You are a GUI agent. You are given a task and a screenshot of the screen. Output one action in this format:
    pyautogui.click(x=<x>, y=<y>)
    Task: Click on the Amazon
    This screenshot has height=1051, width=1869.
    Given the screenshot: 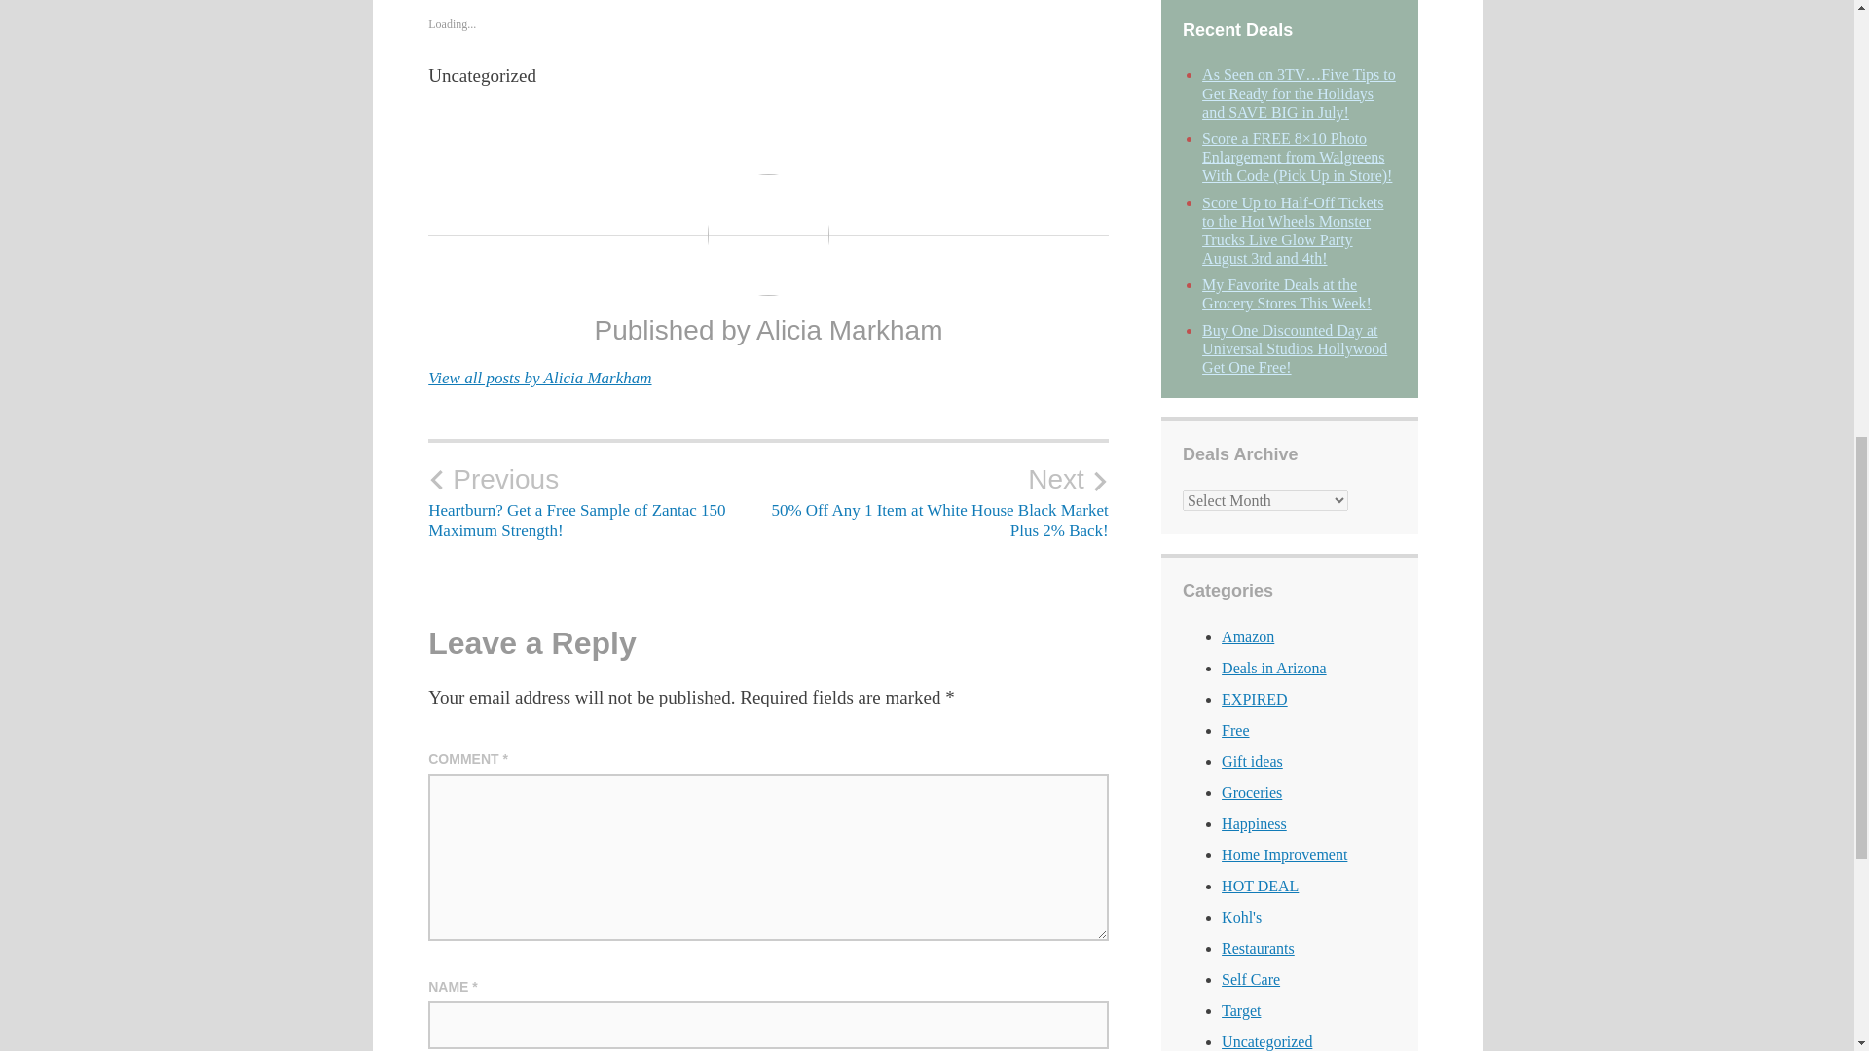 What is the action you would take?
    pyautogui.click(x=1248, y=636)
    